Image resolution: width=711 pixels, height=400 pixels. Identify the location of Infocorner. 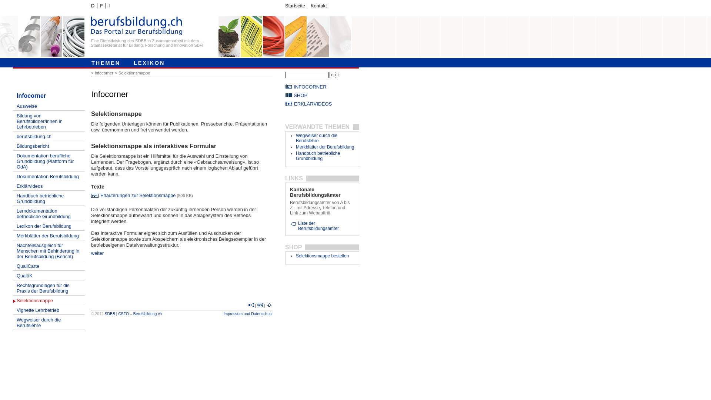
(105, 73).